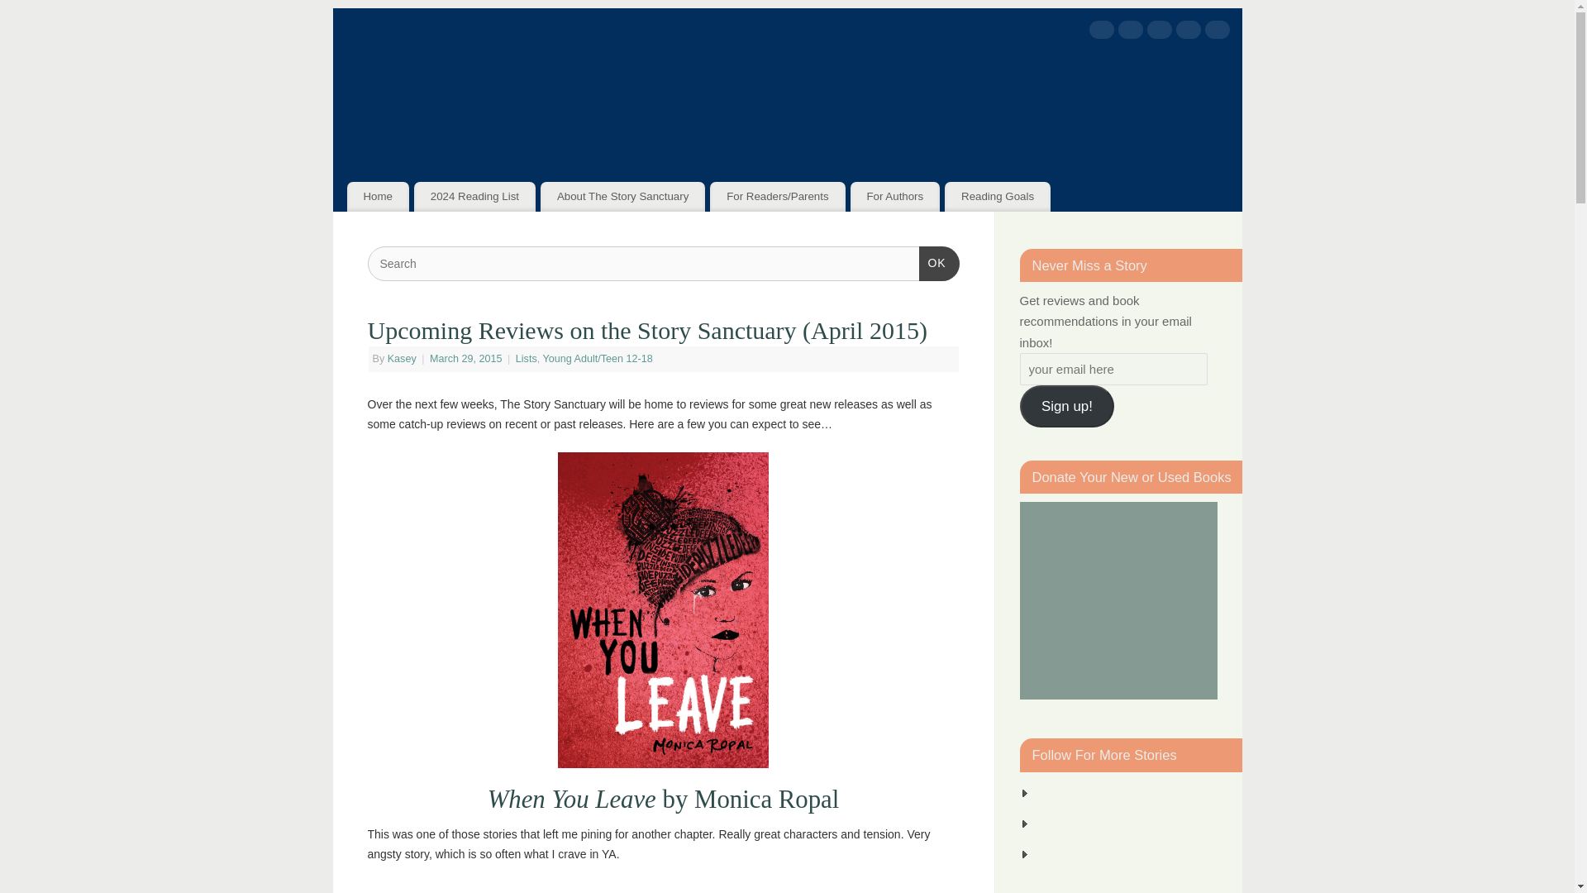 The image size is (1587, 893). Describe the element at coordinates (1101, 33) in the screenshot. I see `Facebook` at that location.